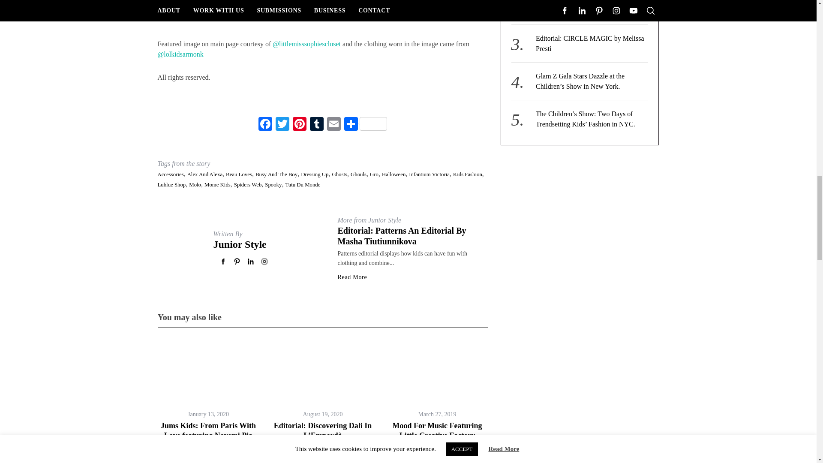 The image size is (823, 463). I want to click on Email, so click(333, 125).